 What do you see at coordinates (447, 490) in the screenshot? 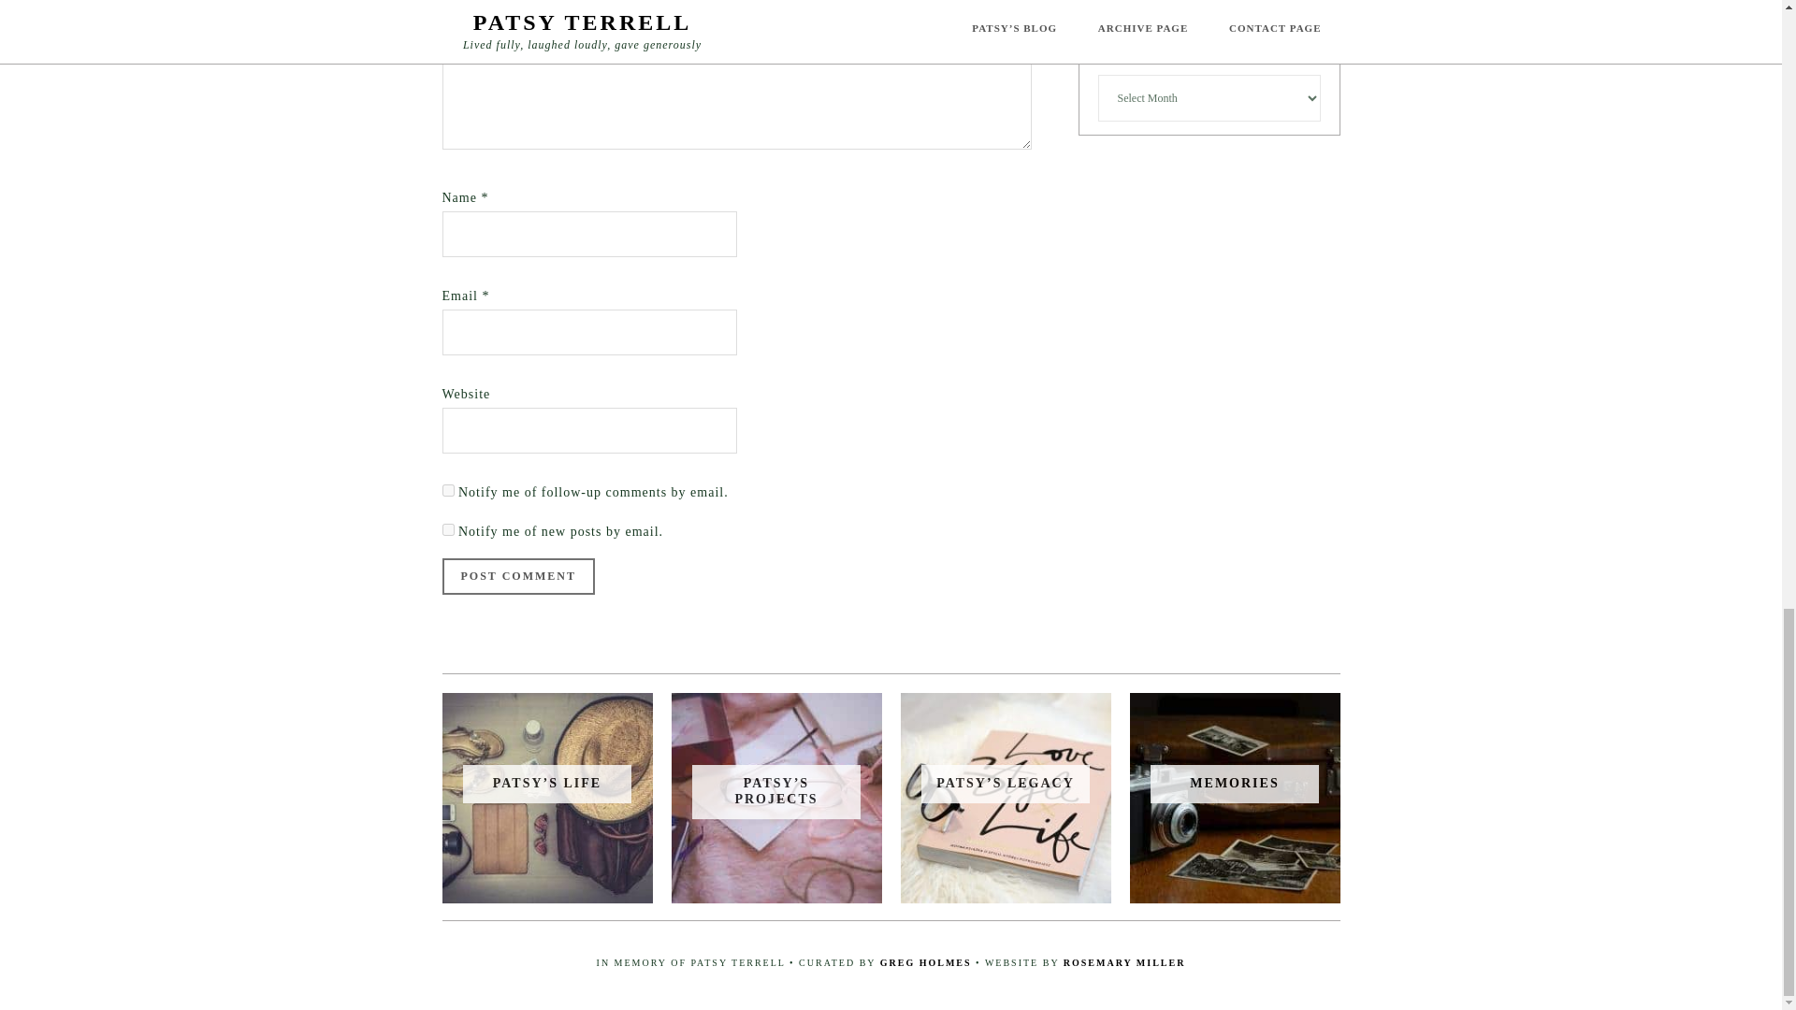
I see `subscribe` at bounding box center [447, 490].